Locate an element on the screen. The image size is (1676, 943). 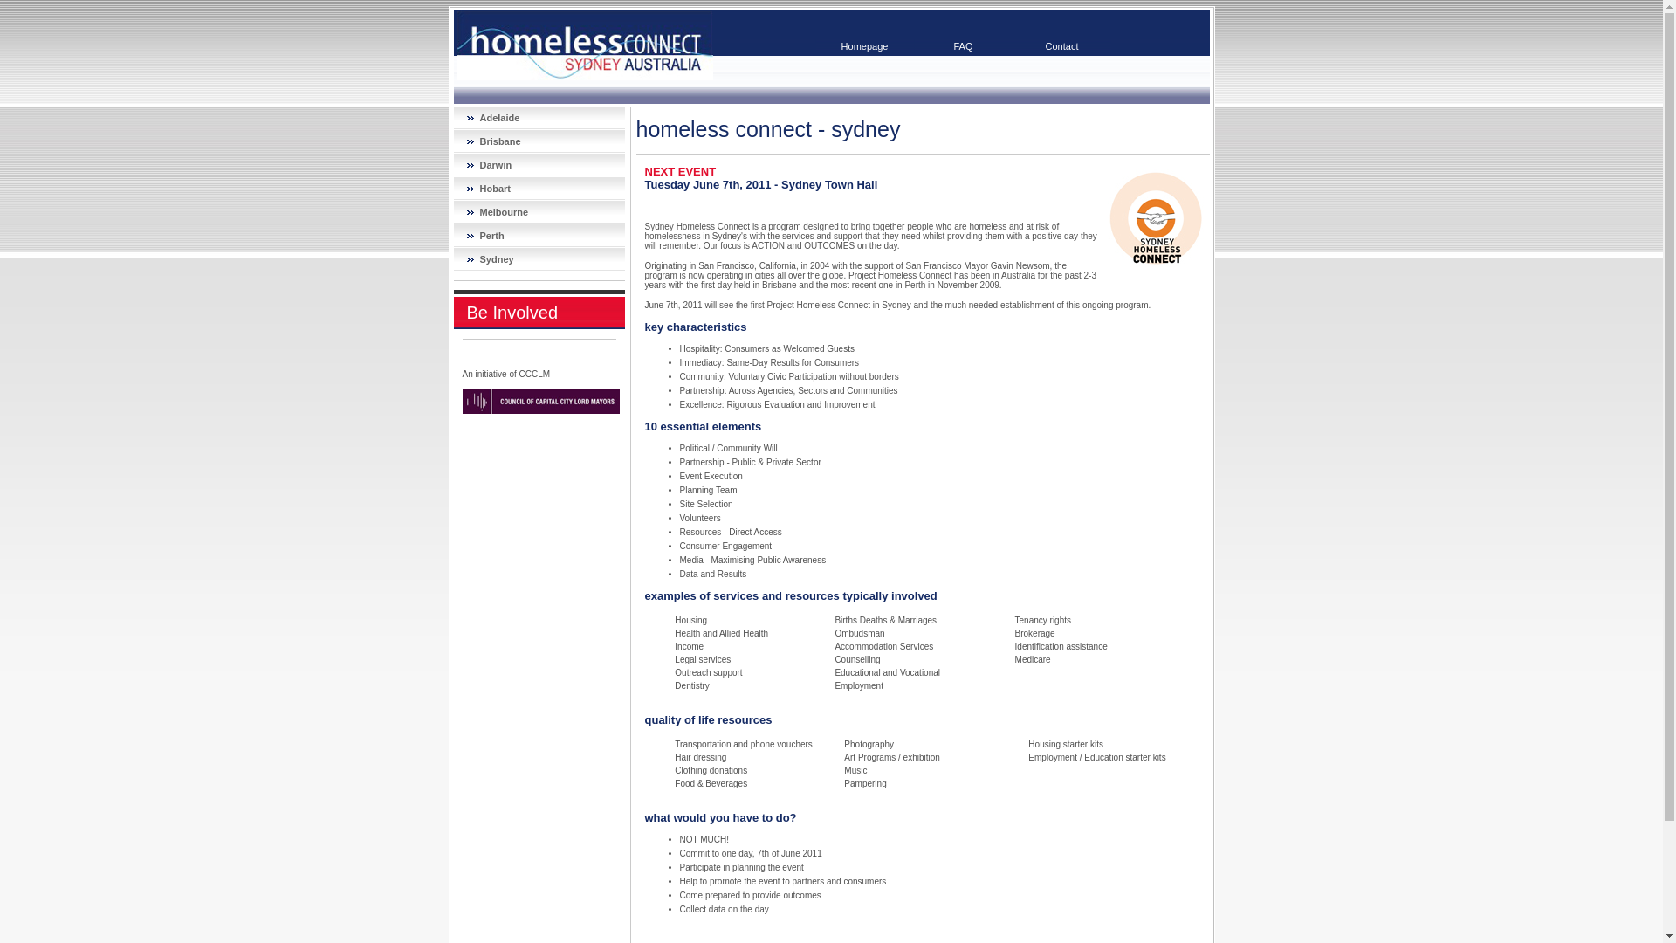
Perth is located at coordinates (539, 236).